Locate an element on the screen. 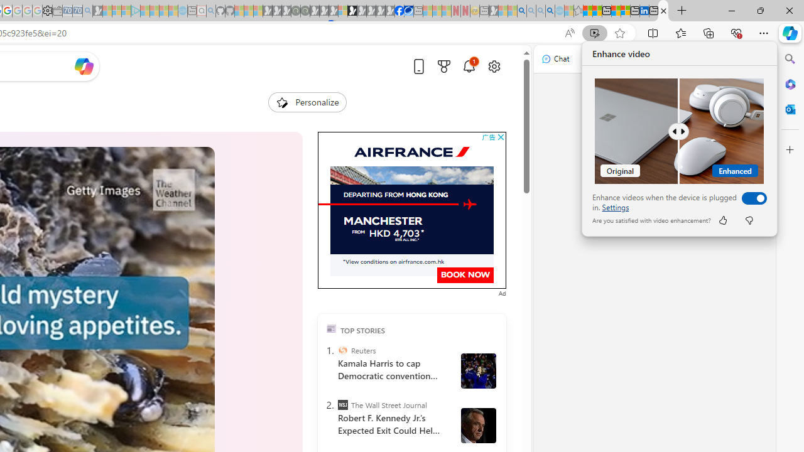 Image resolution: width=804 pixels, height=452 pixels. MSN - Sleeping is located at coordinates (494, 11).